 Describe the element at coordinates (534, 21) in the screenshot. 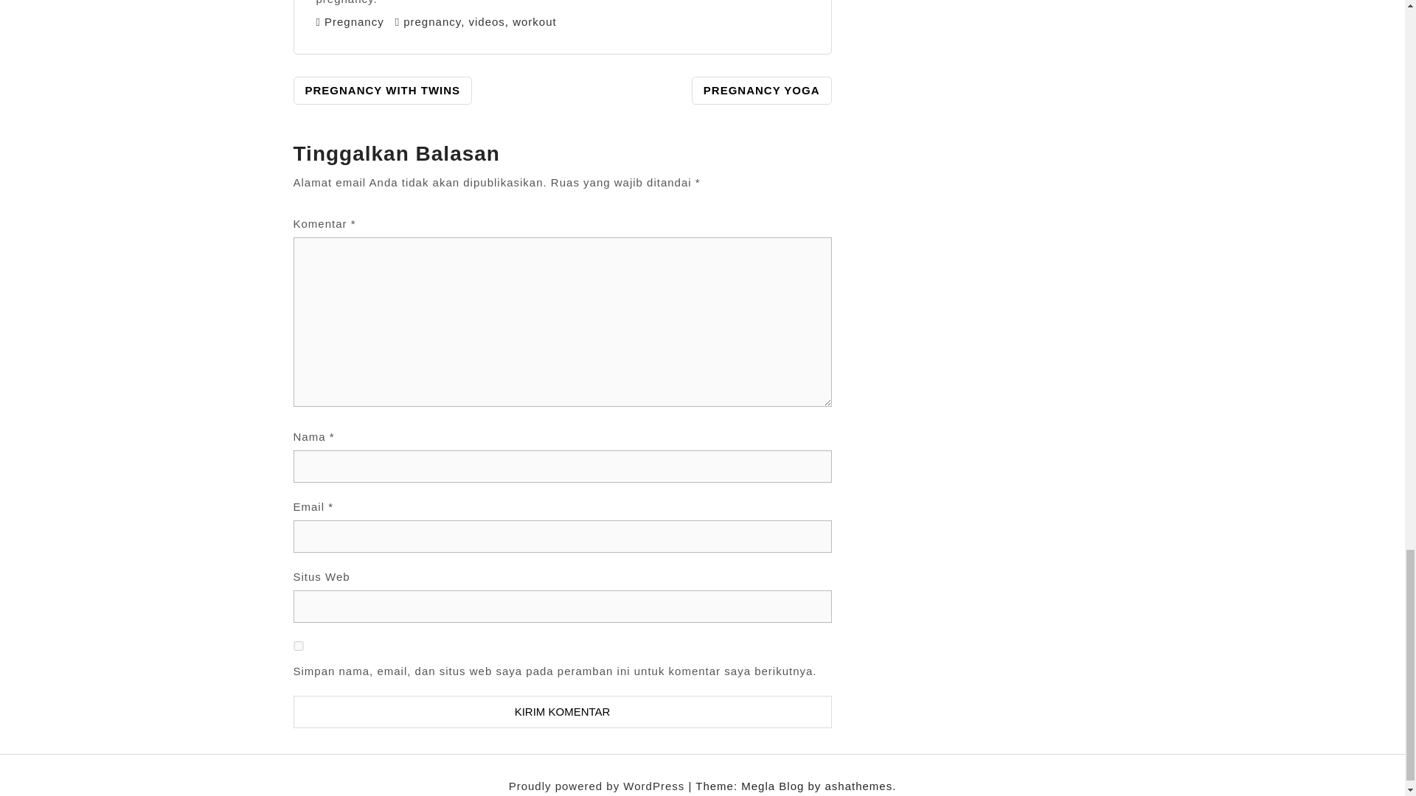

I see `workout` at that location.